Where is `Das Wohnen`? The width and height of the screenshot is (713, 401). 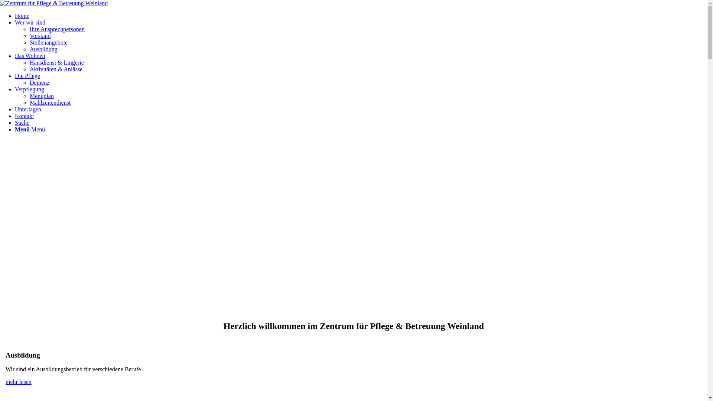 Das Wohnen is located at coordinates (30, 56).